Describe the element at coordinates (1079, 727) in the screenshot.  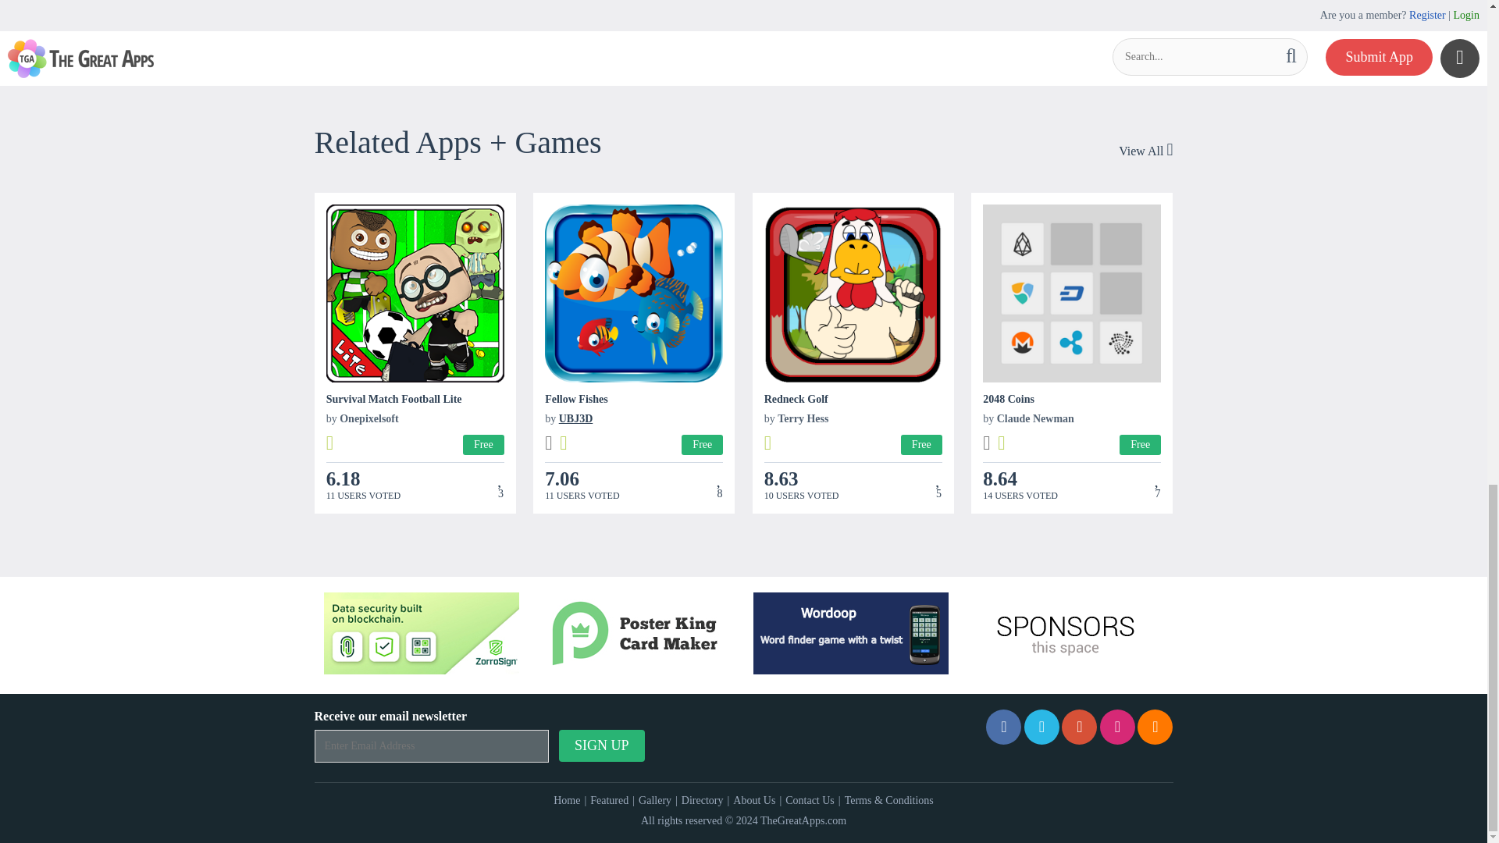
I see `Pinterest` at that location.